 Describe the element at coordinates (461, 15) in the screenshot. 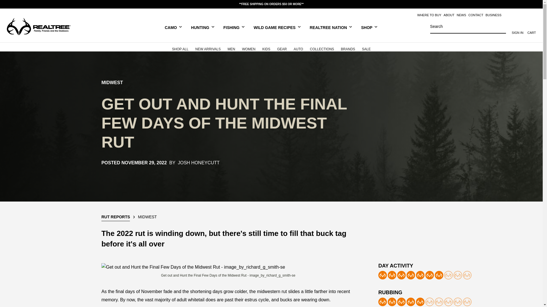

I see `NEWS` at that location.